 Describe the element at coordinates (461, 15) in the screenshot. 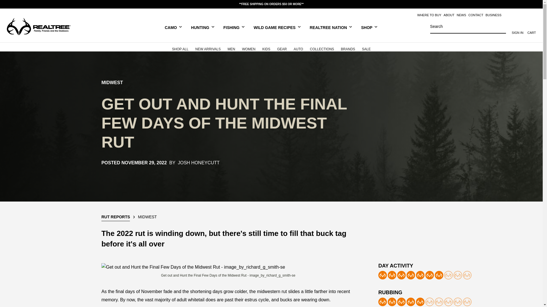

I see `NEWS` at that location.